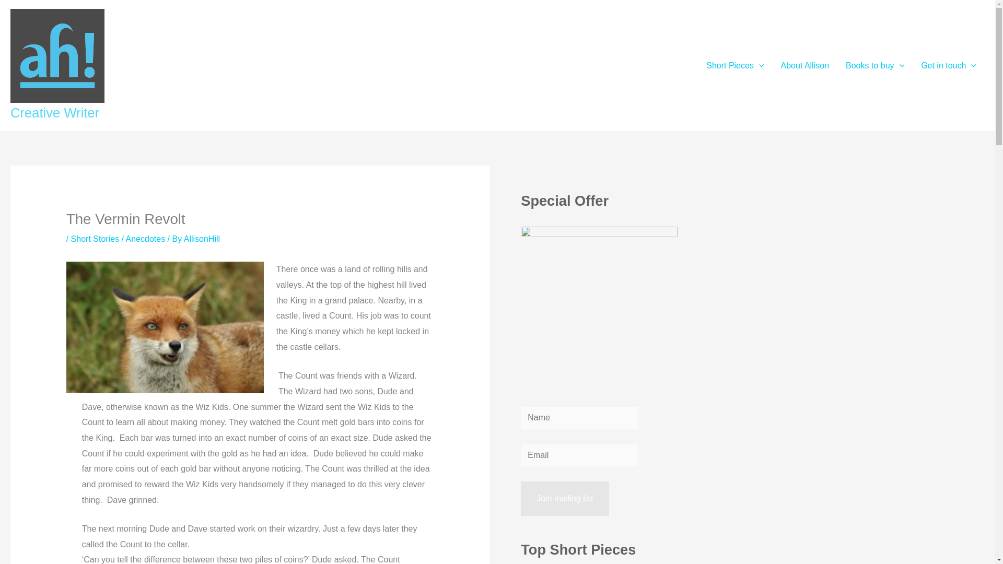 The image size is (1003, 564). What do you see at coordinates (202, 239) in the screenshot?
I see `View all posts by AllisonHill` at bounding box center [202, 239].